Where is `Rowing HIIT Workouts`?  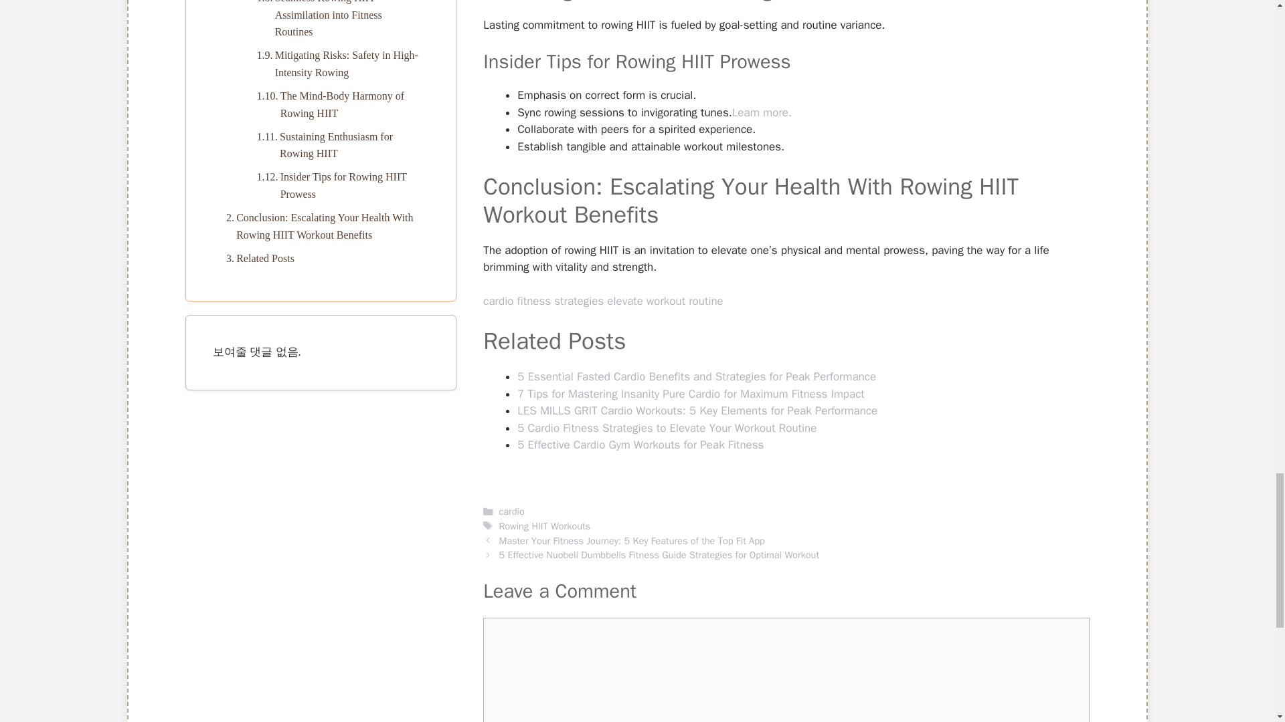 Rowing HIIT Workouts is located at coordinates (543, 525).